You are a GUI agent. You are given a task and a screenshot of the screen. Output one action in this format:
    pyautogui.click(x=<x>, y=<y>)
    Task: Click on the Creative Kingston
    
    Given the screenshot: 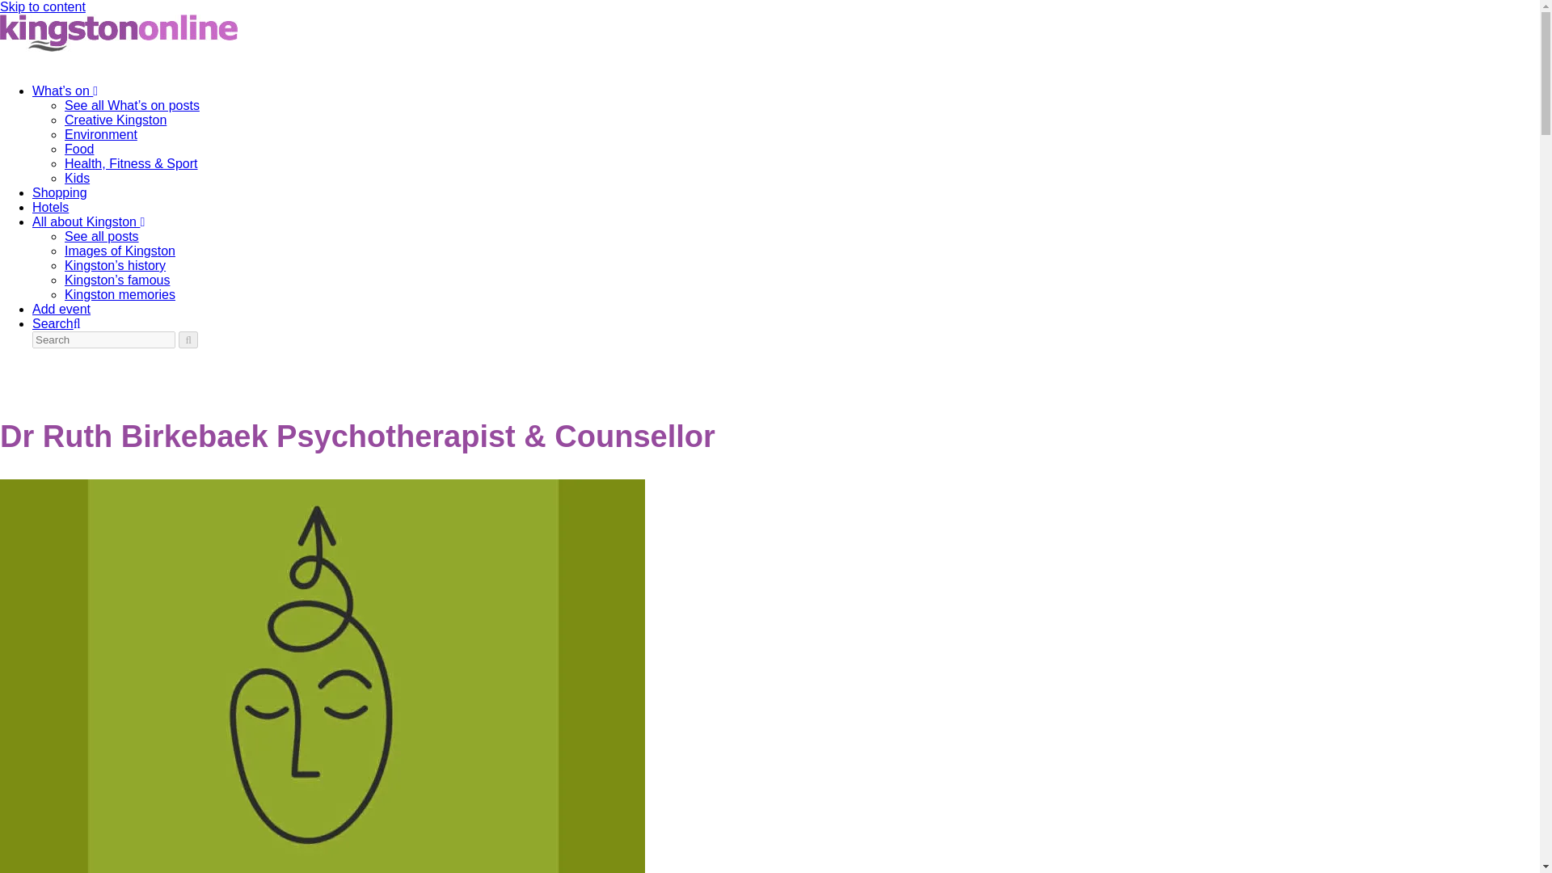 What is the action you would take?
    pyautogui.click(x=115, y=120)
    